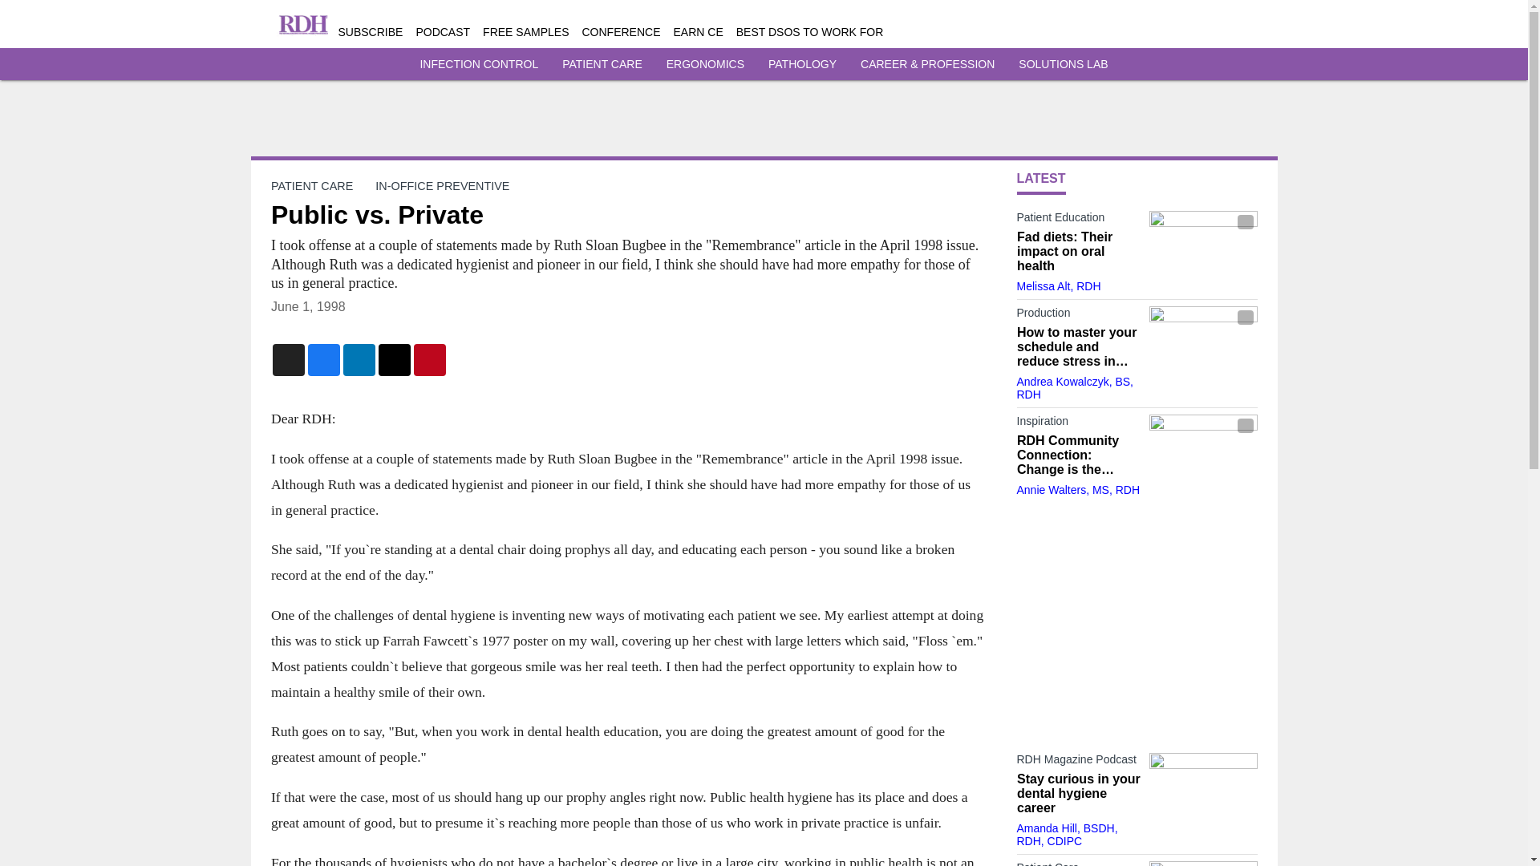 The image size is (1540, 866). I want to click on Andrea Kowalczyk, BS, RDH, so click(1075, 388).